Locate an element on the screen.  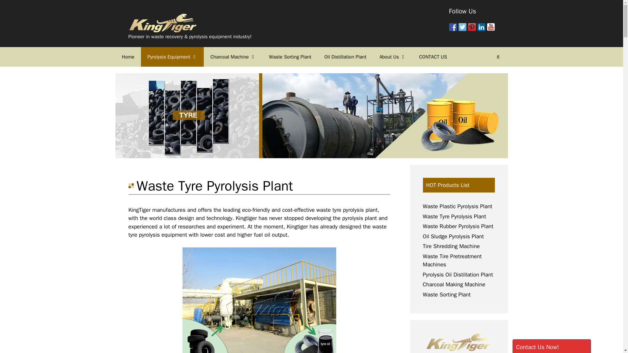
Find us on YouTube is located at coordinates (491, 27).